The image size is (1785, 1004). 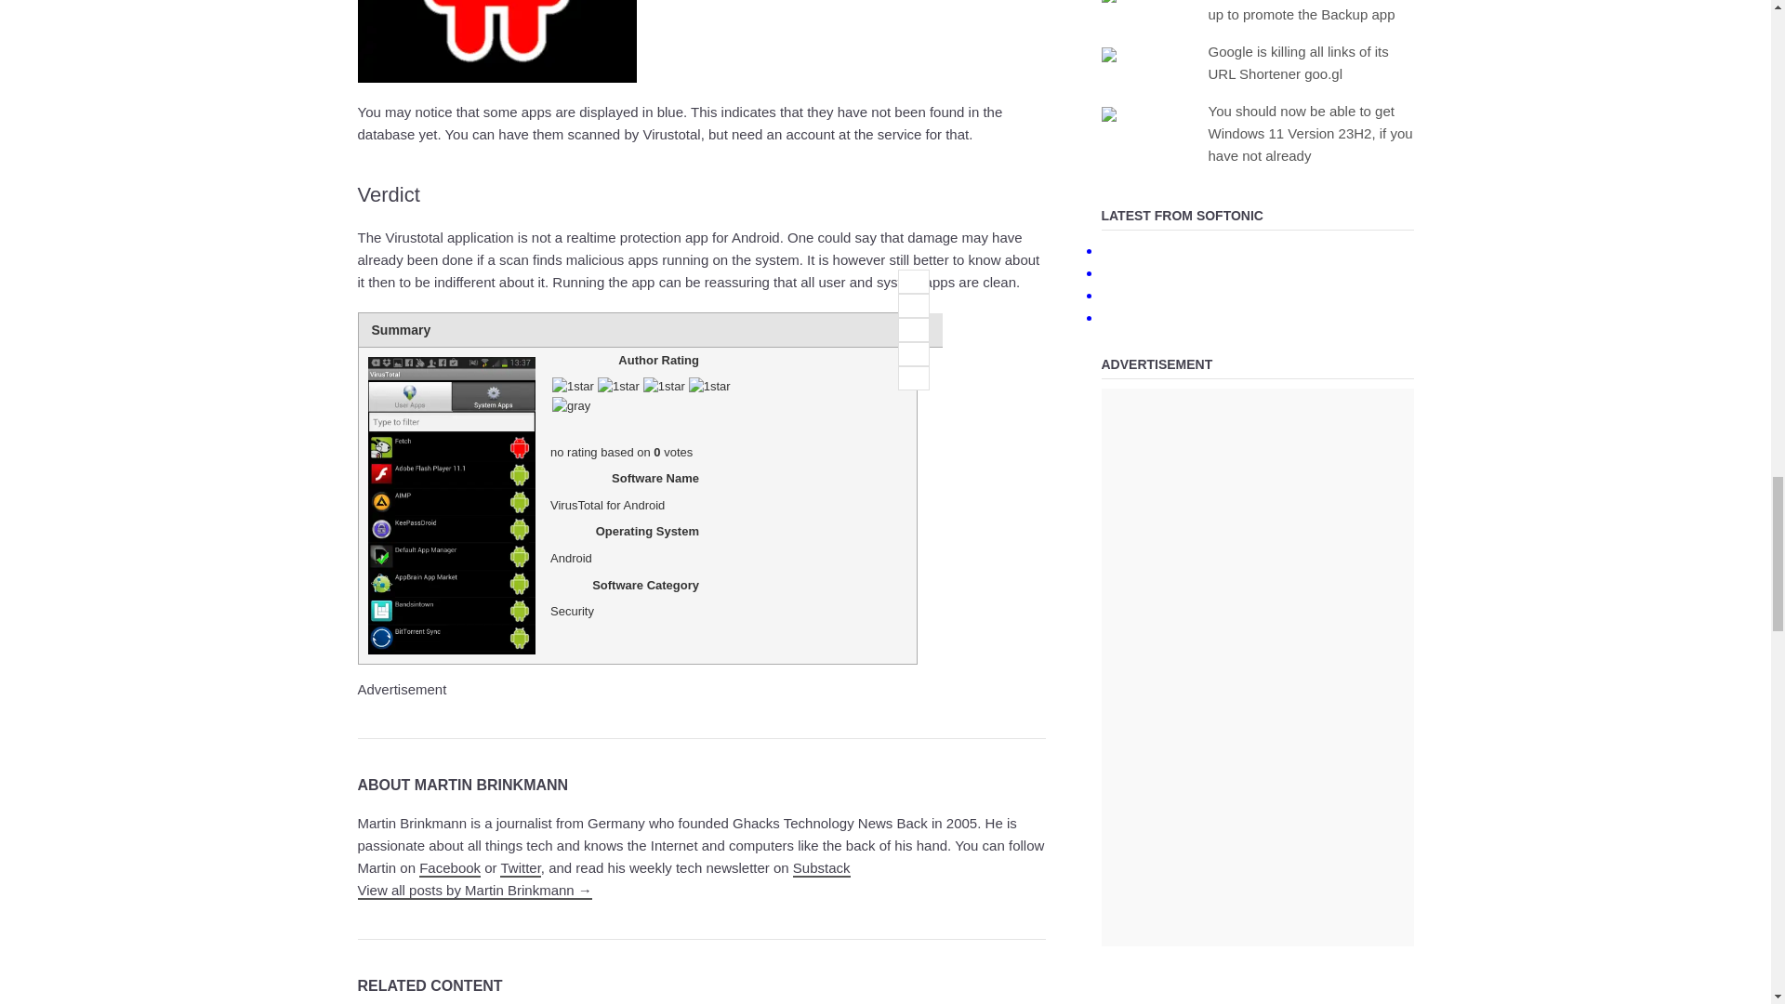 What do you see at coordinates (913, 378) in the screenshot?
I see `5` at bounding box center [913, 378].